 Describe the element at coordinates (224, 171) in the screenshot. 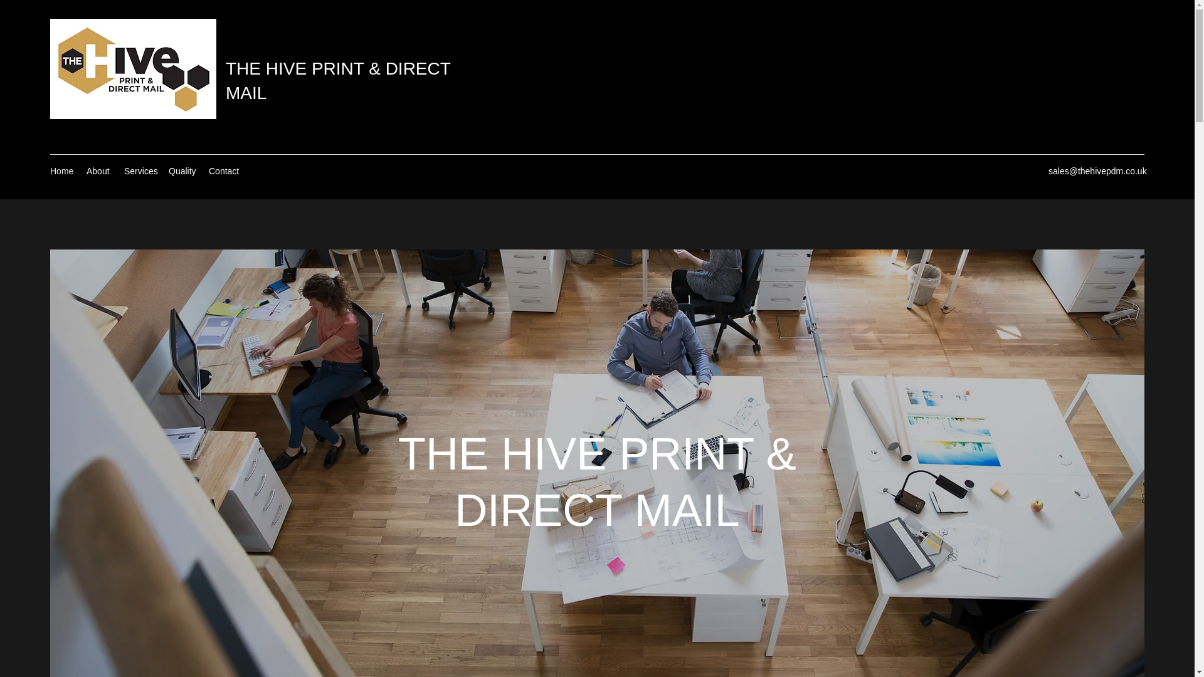

I see `Contact` at that location.